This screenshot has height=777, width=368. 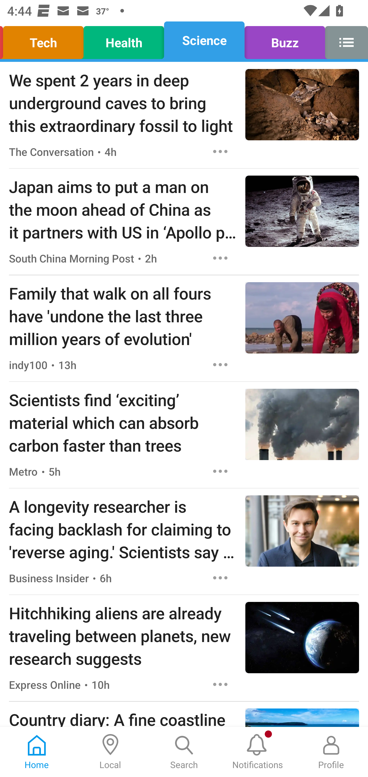 What do you see at coordinates (204, 40) in the screenshot?
I see `Science` at bounding box center [204, 40].